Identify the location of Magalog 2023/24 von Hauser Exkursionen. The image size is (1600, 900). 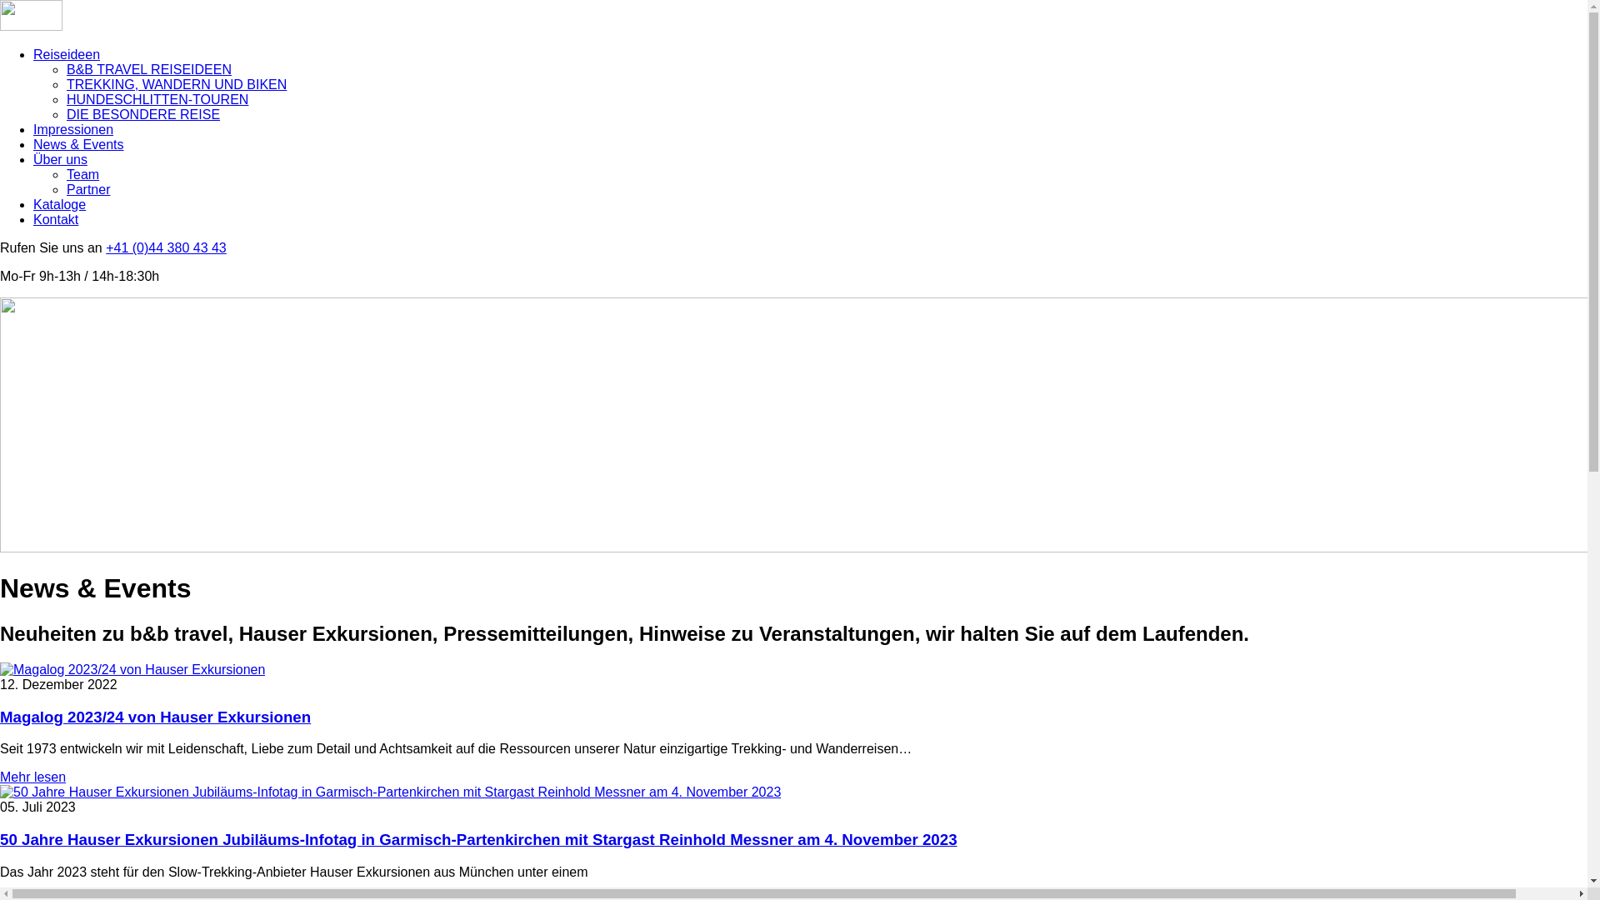
(132, 670).